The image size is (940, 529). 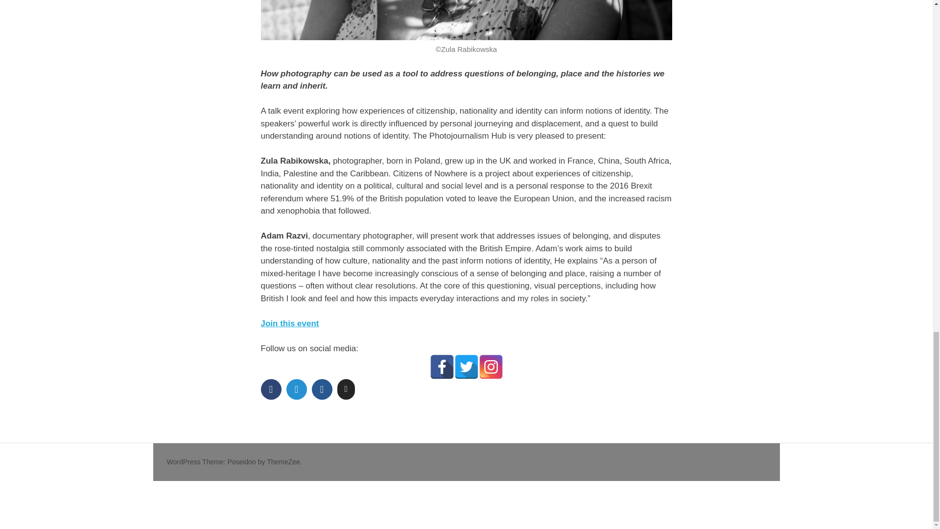 What do you see at coordinates (491, 366) in the screenshot?
I see `Instagram` at bounding box center [491, 366].